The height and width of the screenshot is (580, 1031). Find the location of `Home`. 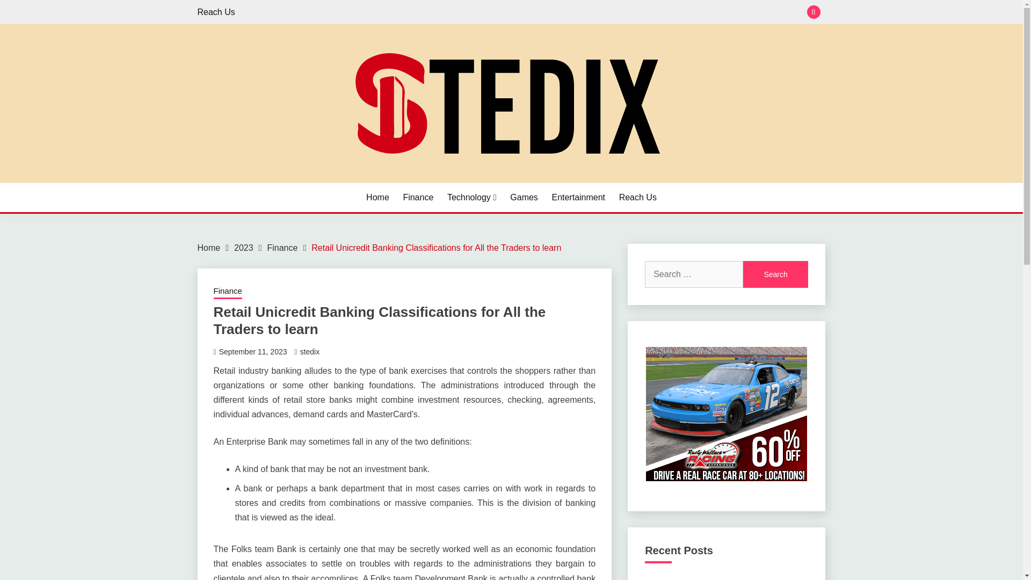

Home is located at coordinates (377, 198).